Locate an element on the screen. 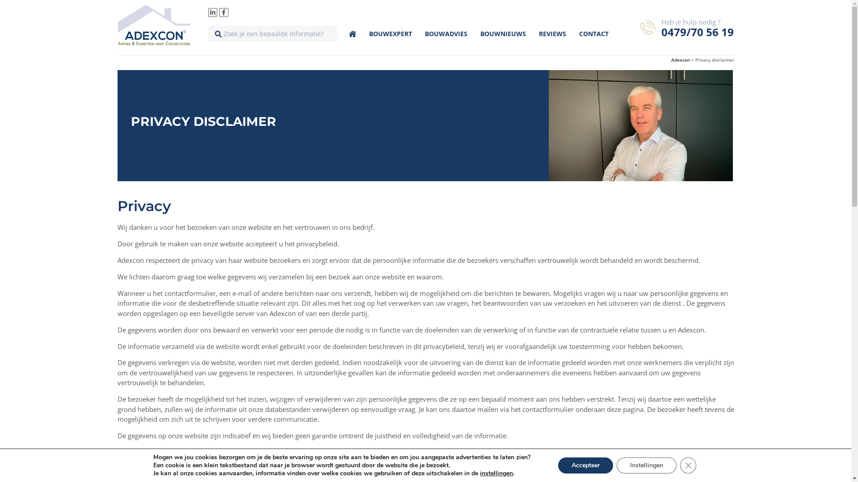 This screenshot has height=482, width=858. BOUWNIEUWS is located at coordinates (503, 34).